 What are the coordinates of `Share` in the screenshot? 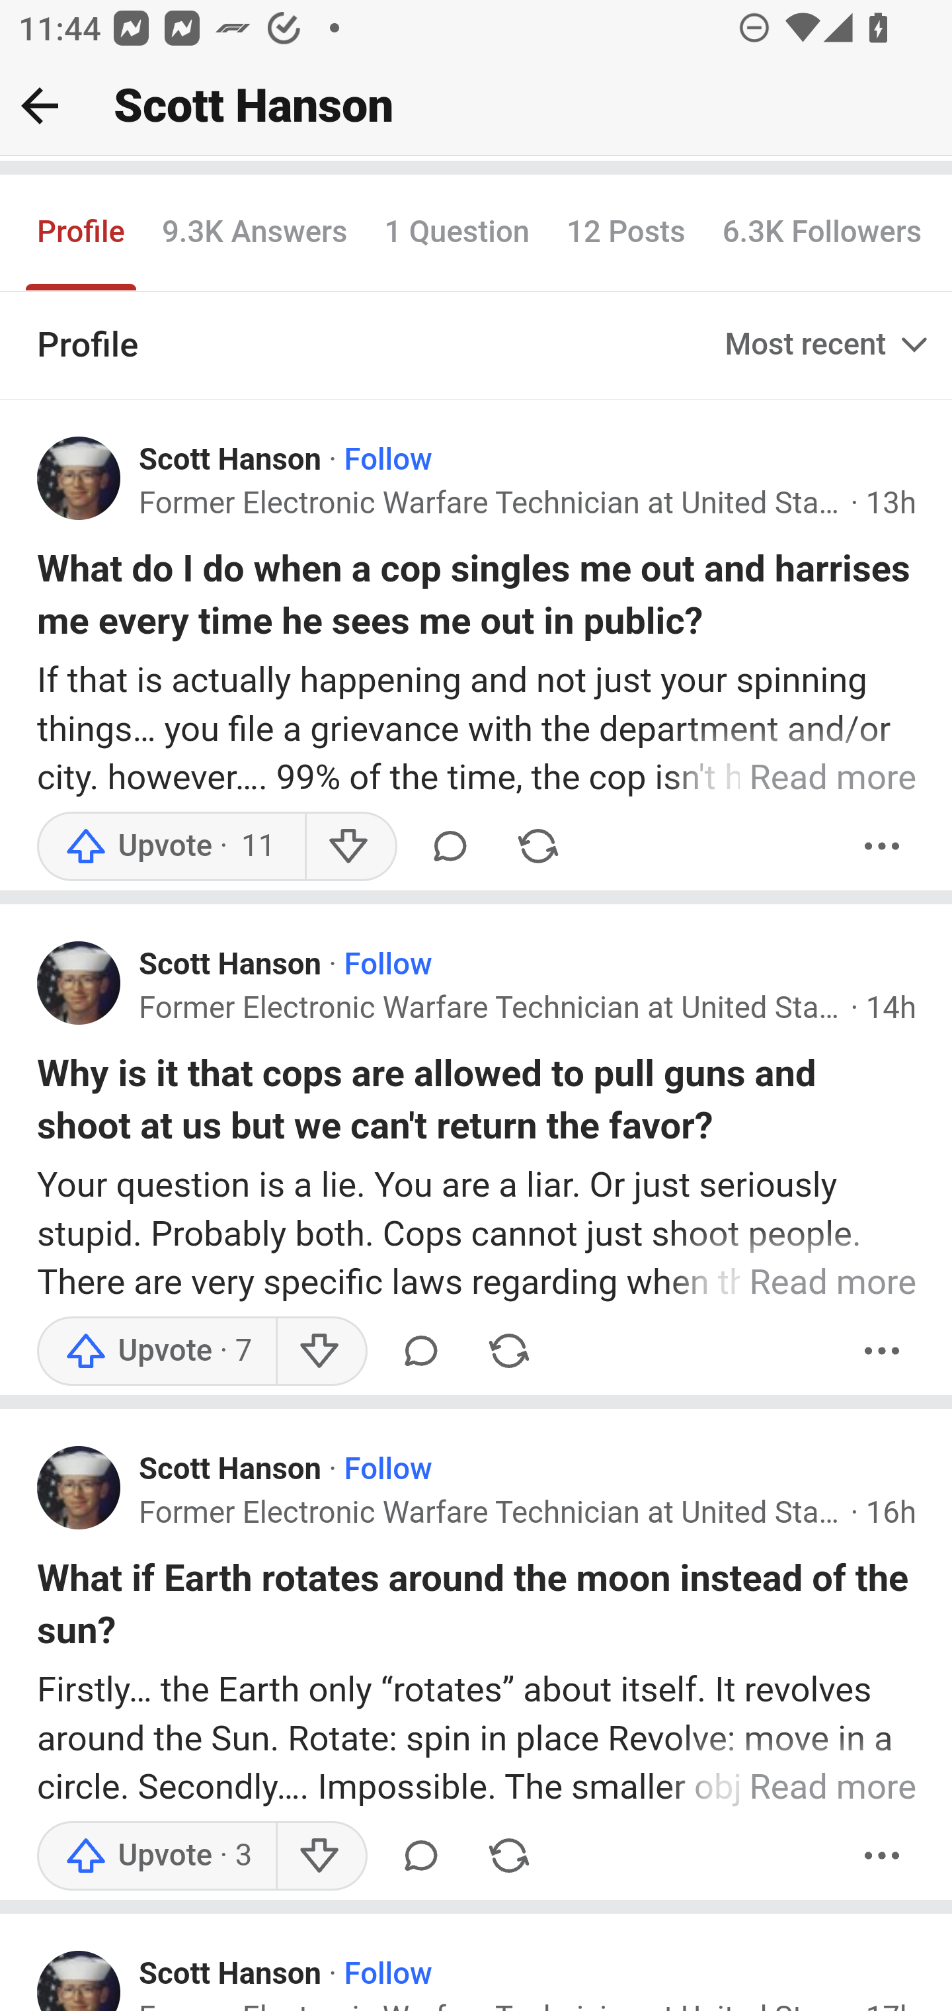 It's located at (509, 1856).